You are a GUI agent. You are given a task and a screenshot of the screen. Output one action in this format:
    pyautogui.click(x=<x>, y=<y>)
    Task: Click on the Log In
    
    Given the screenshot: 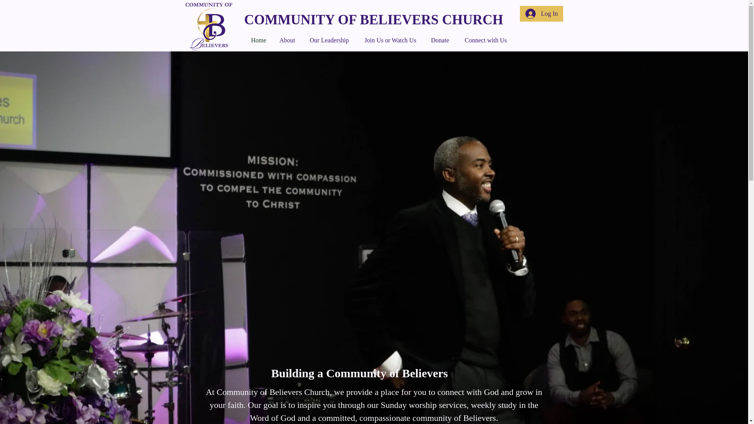 What is the action you would take?
    pyautogui.click(x=542, y=14)
    